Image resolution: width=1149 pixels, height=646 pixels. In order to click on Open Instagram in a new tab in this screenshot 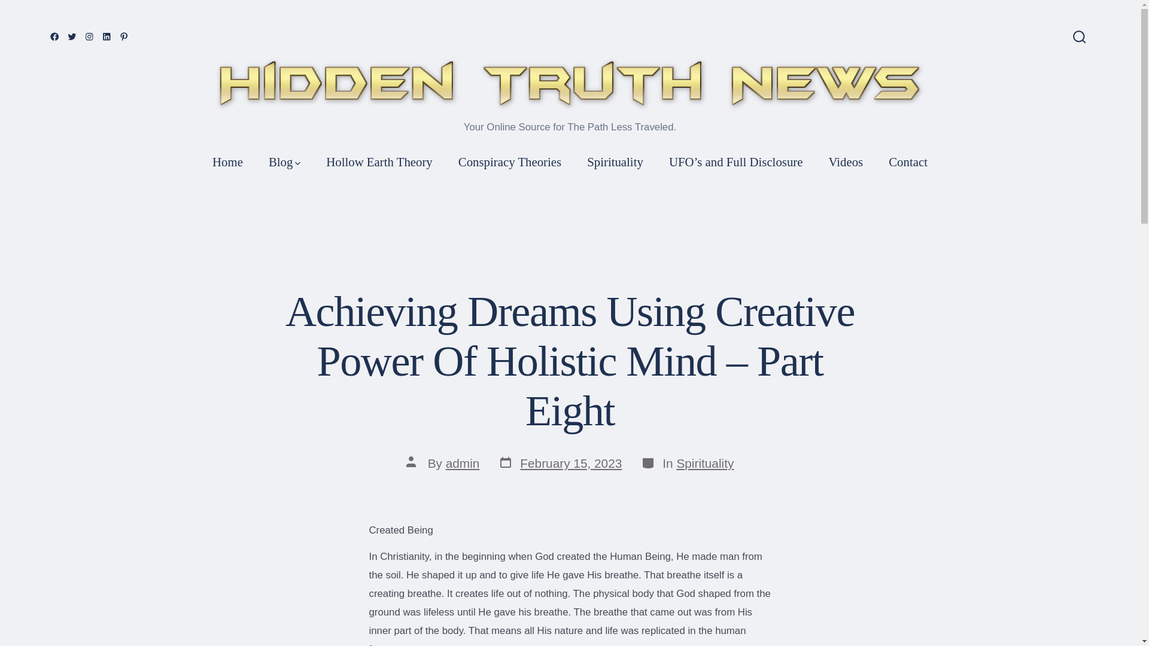, I will do `click(89, 36)`.